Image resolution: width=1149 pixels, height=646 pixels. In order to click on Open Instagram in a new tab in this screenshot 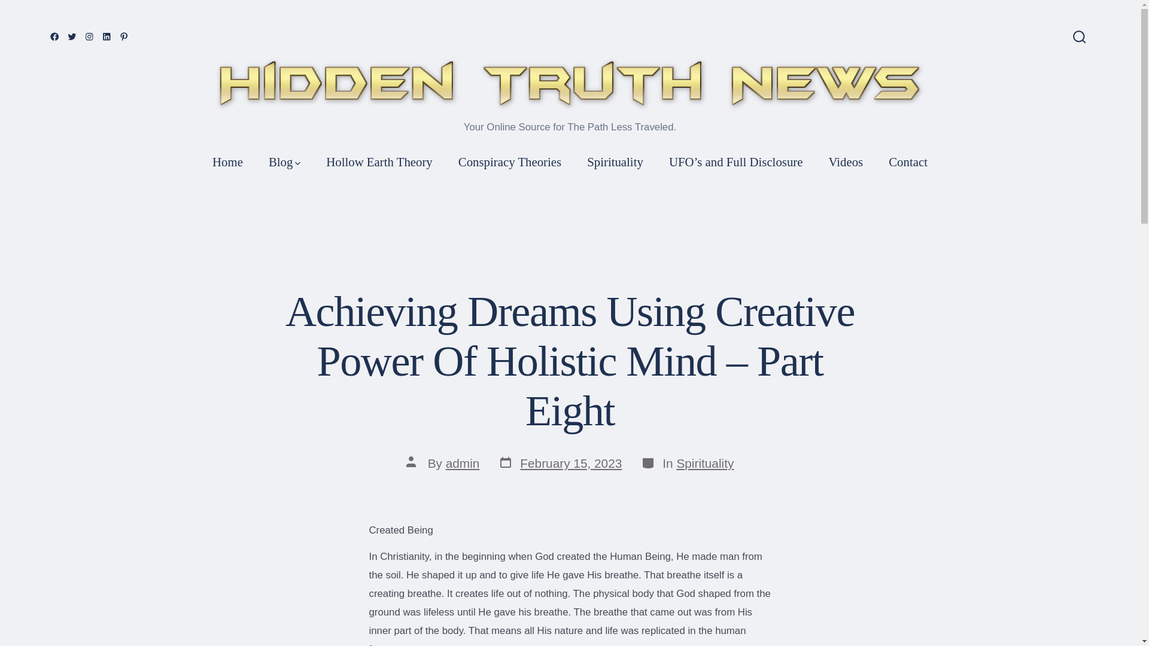, I will do `click(89, 36)`.